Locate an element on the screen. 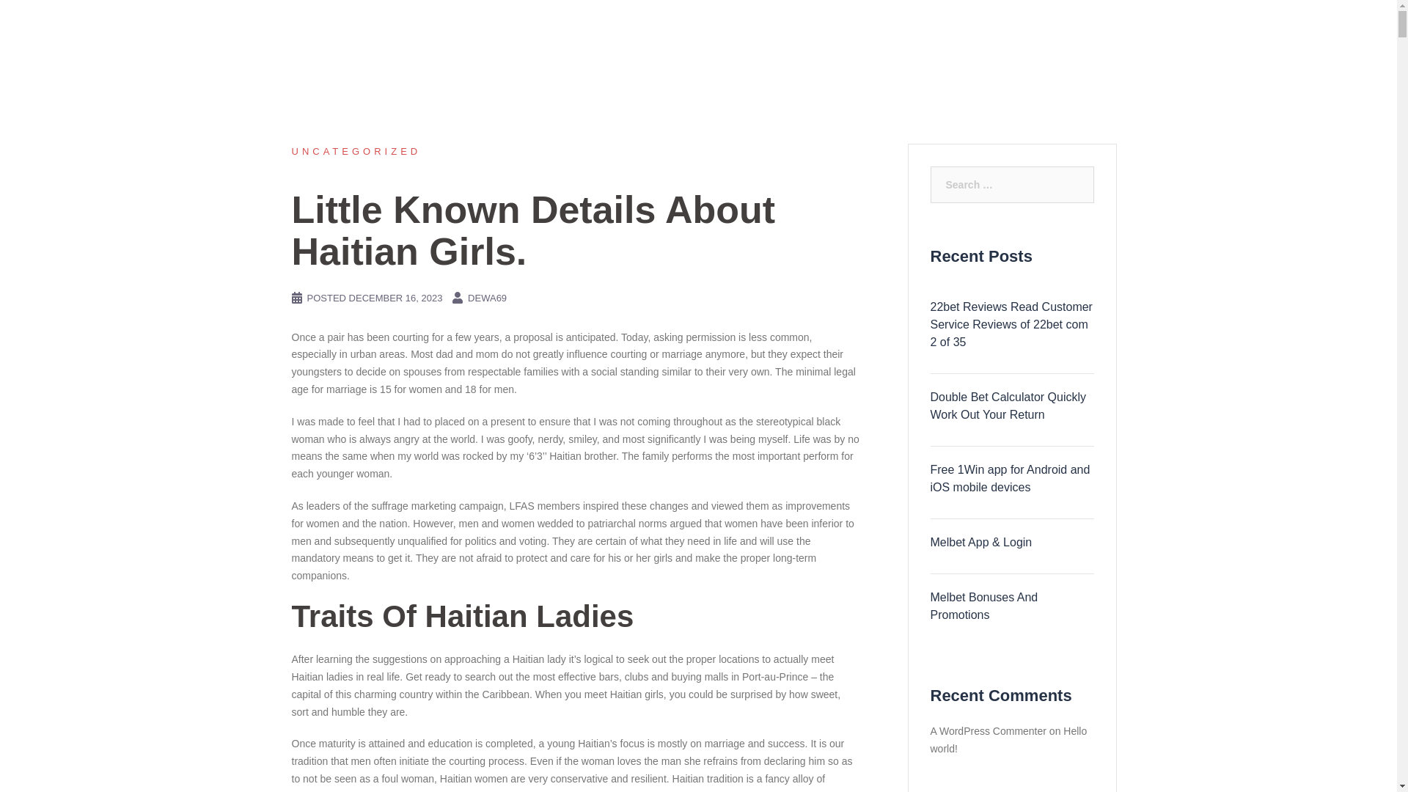  Olive Sourcing is located at coordinates (333, 29).